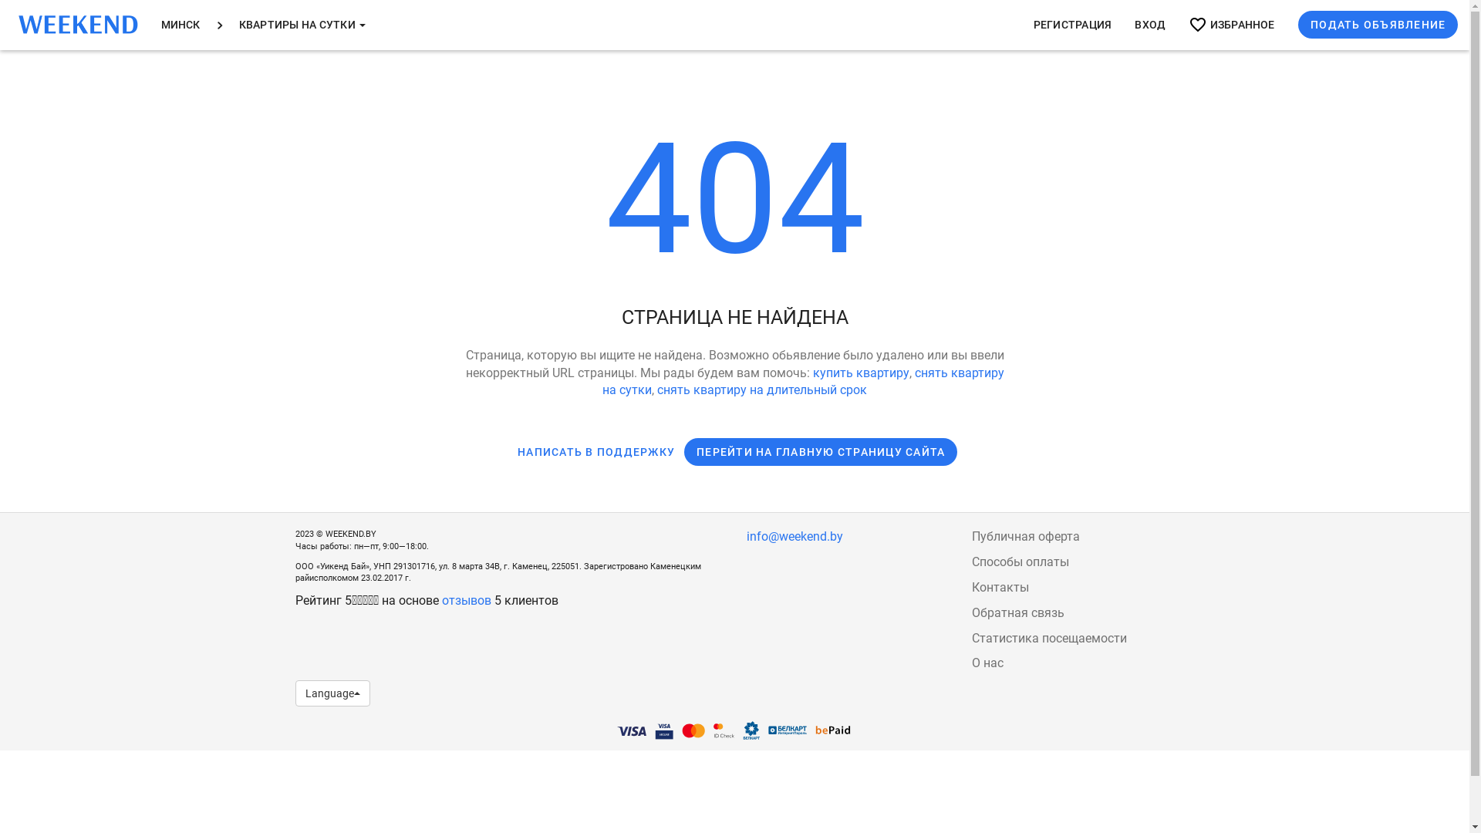  Describe the element at coordinates (332, 693) in the screenshot. I see `Language` at that location.